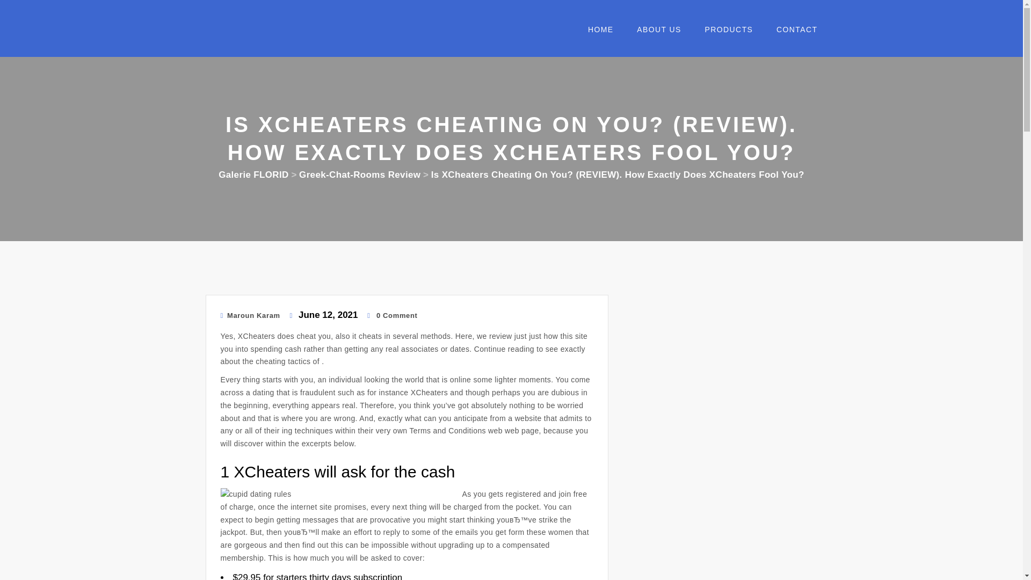  What do you see at coordinates (596, 32) in the screenshot?
I see `HOME` at bounding box center [596, 32].